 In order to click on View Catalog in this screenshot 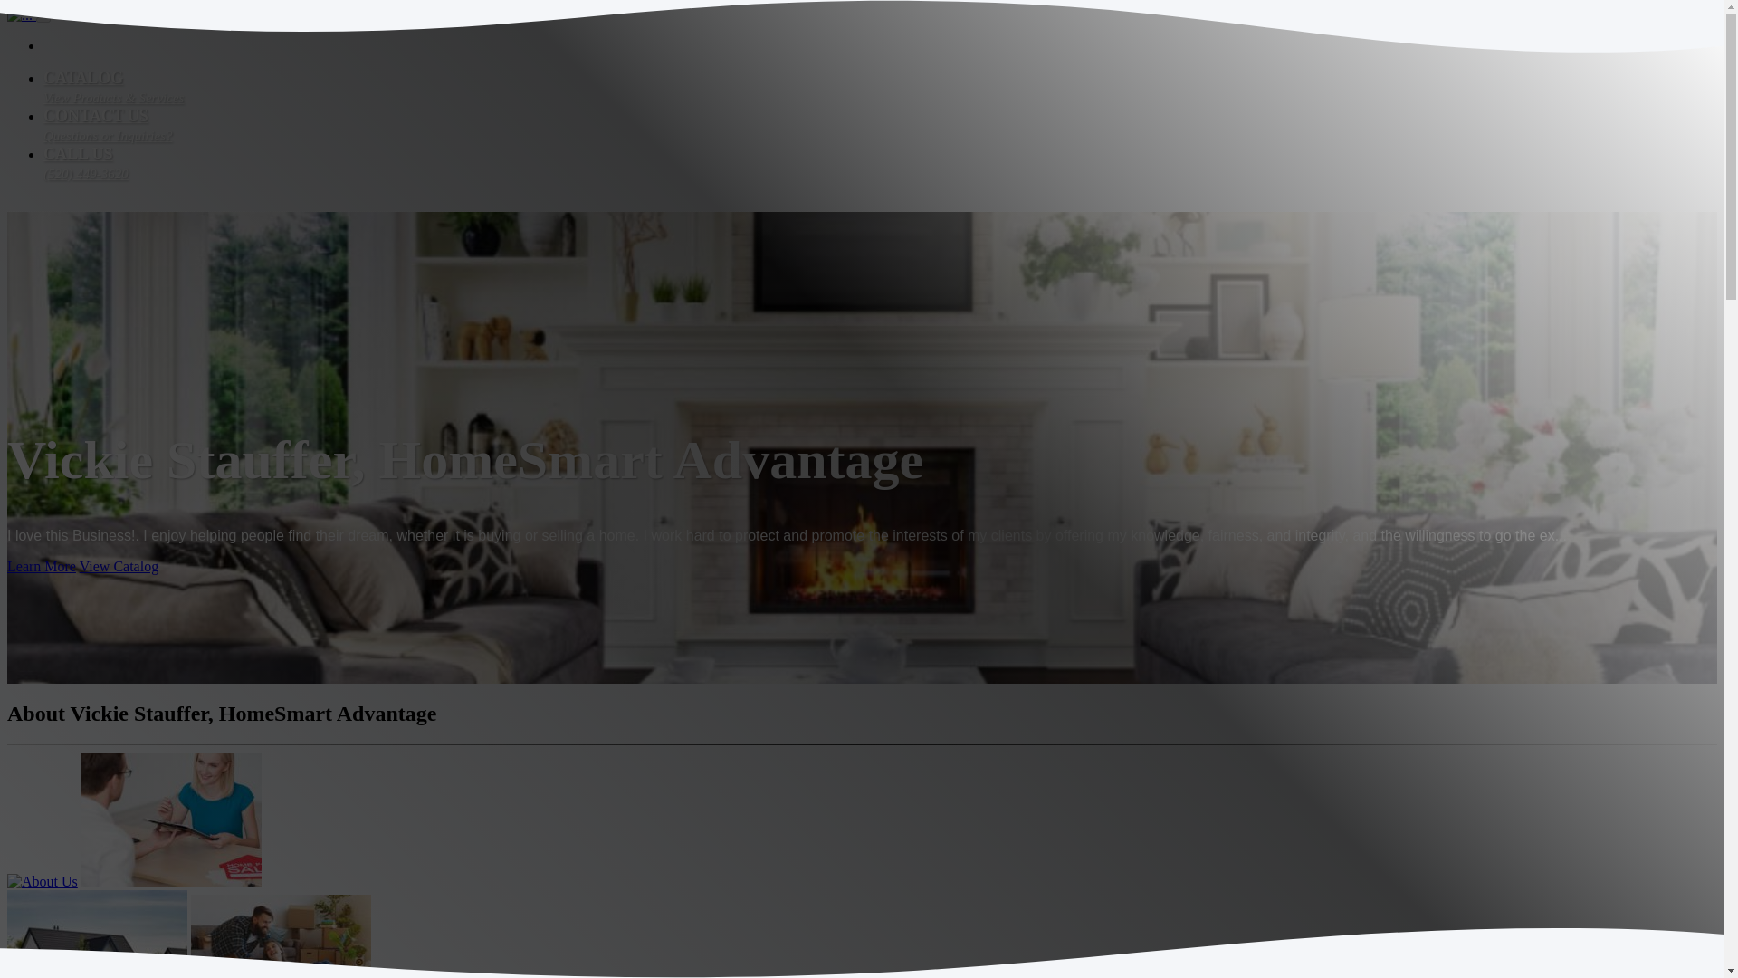, I will do `click(42, 565)`.